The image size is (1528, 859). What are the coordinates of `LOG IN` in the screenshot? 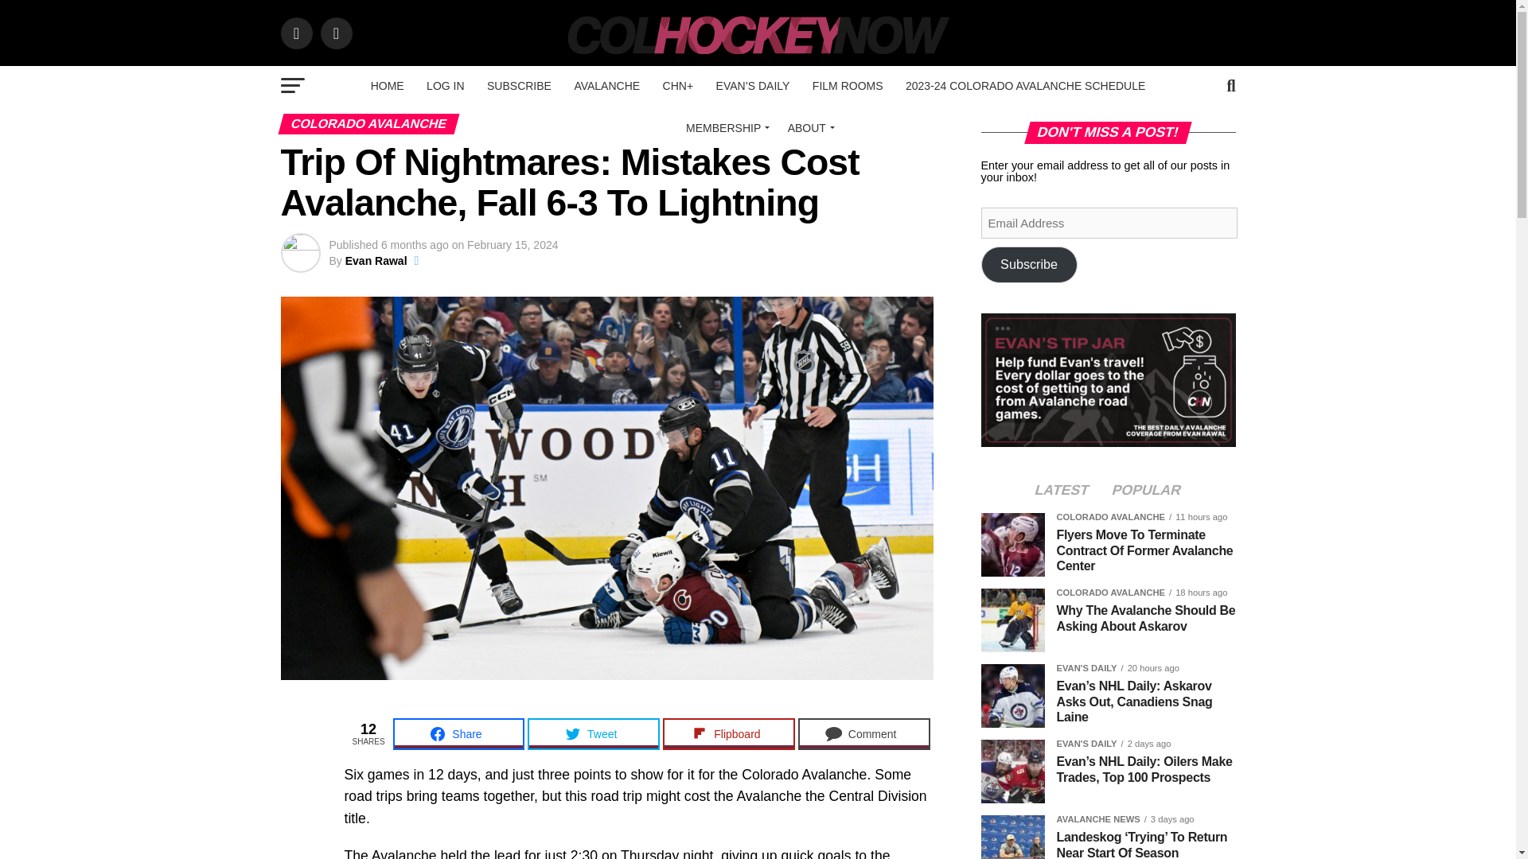 It's located at (446, 86).